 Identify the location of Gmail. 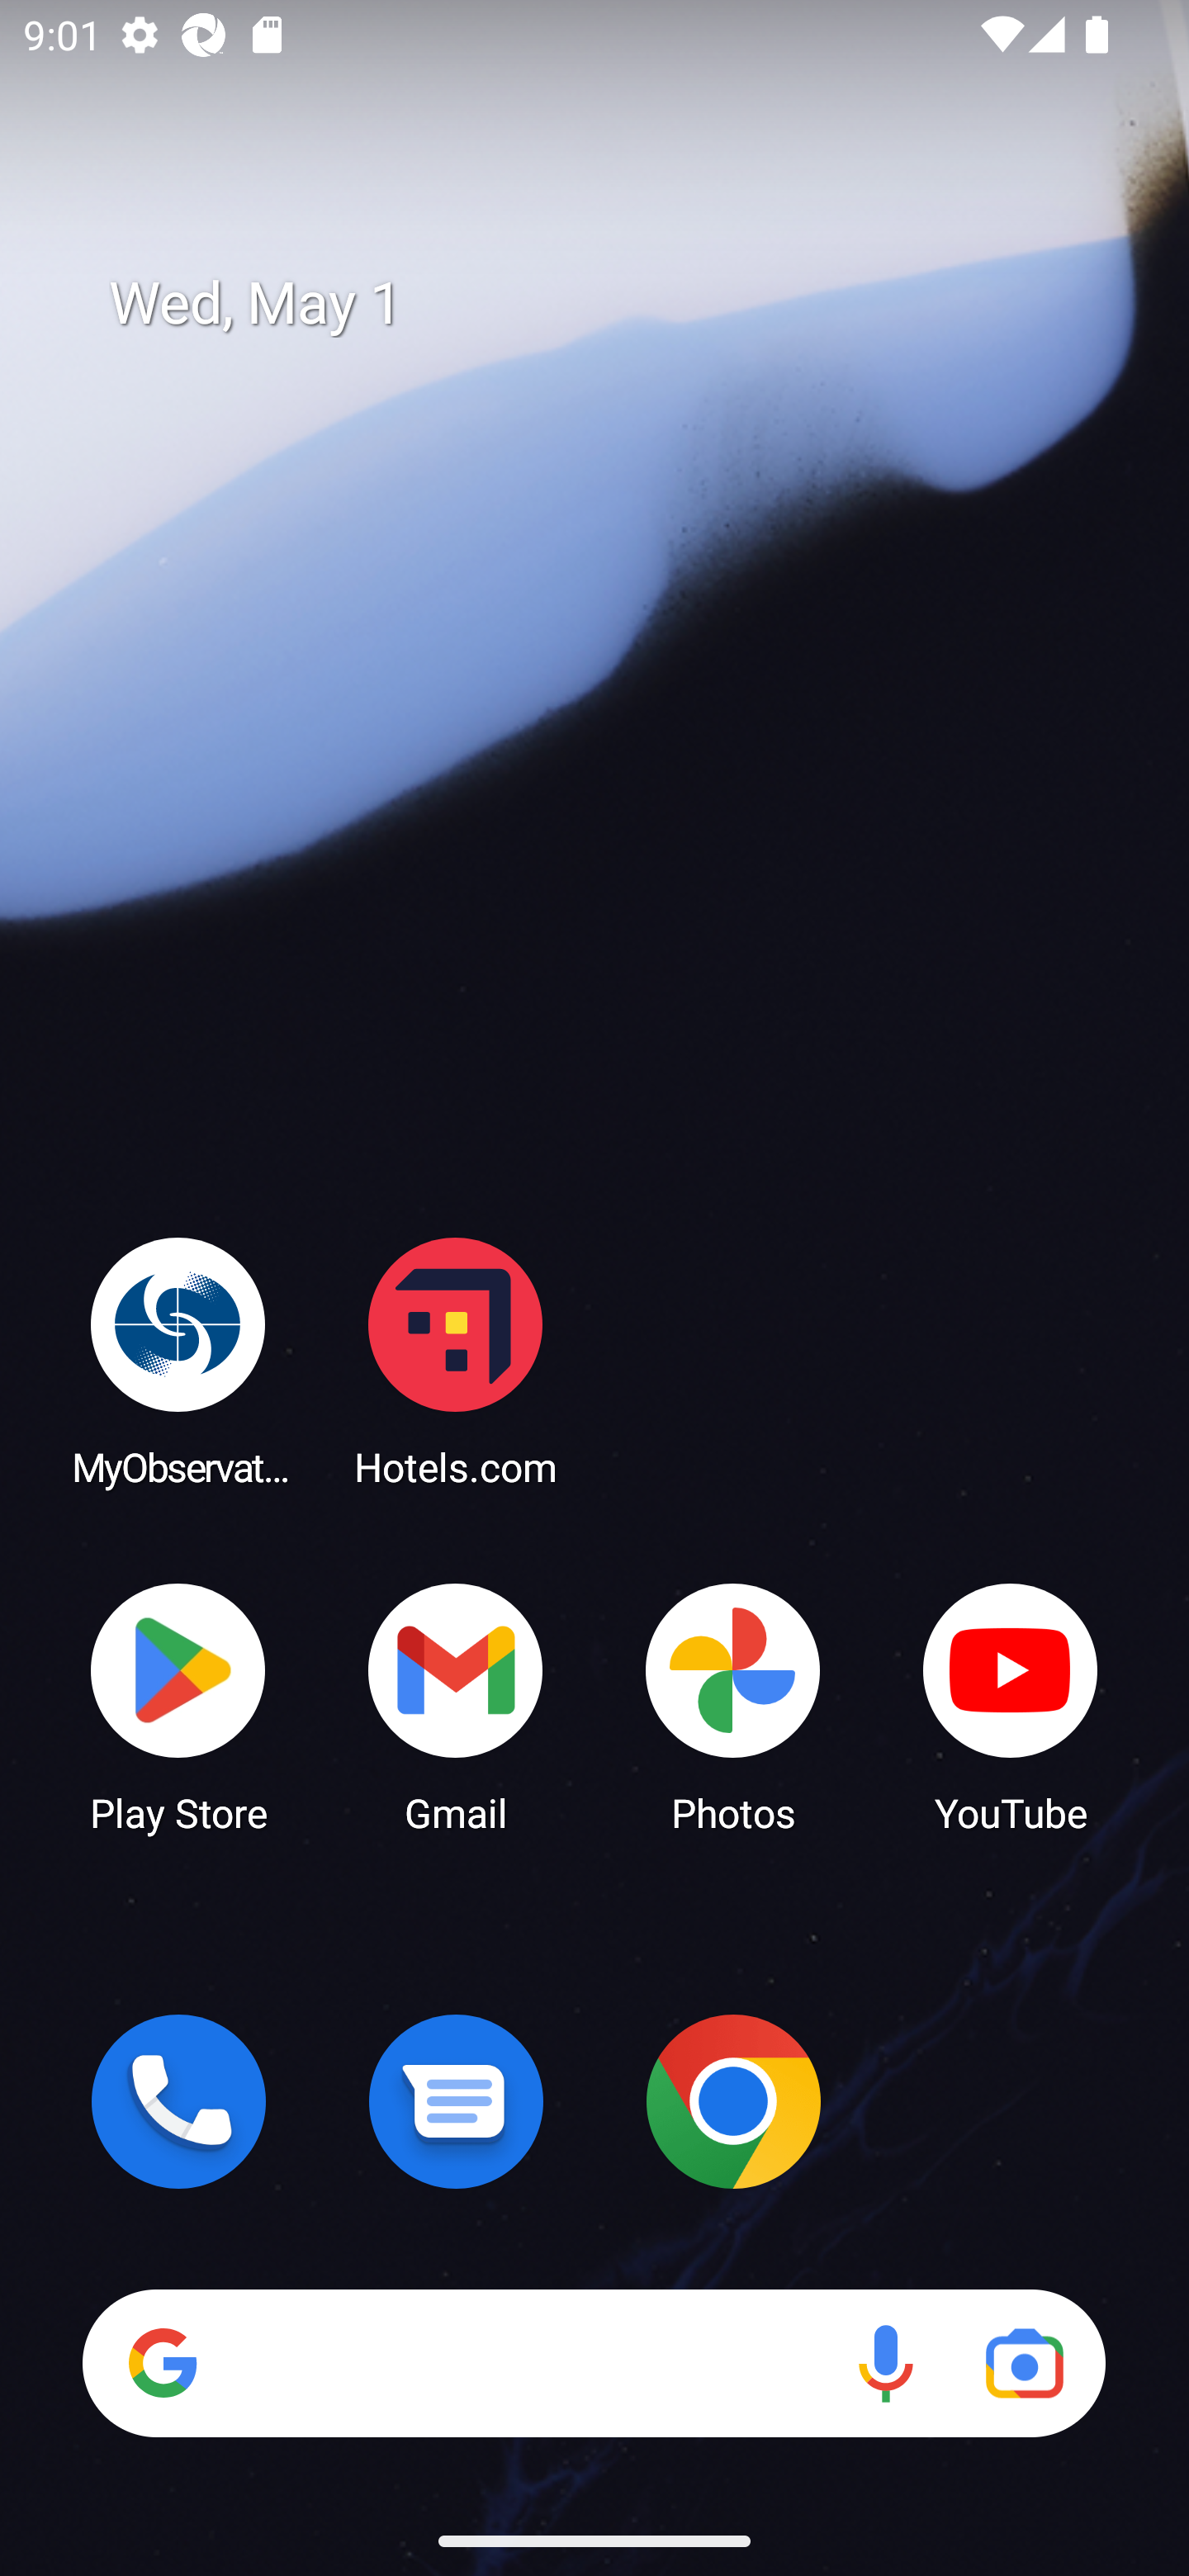
(456, 1706).